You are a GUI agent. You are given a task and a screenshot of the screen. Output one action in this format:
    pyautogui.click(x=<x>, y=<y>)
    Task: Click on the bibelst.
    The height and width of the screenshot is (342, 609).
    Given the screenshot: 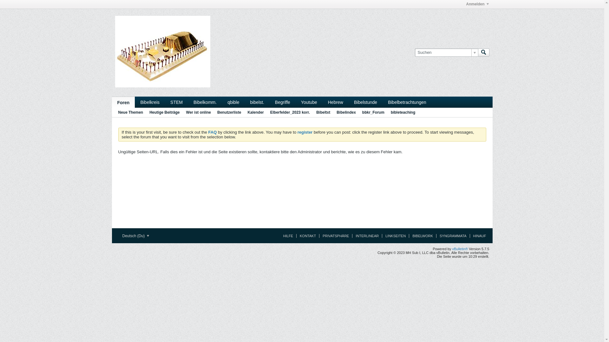 What is the action you would take?
    pyautogui.click(x=257, y=102)
    